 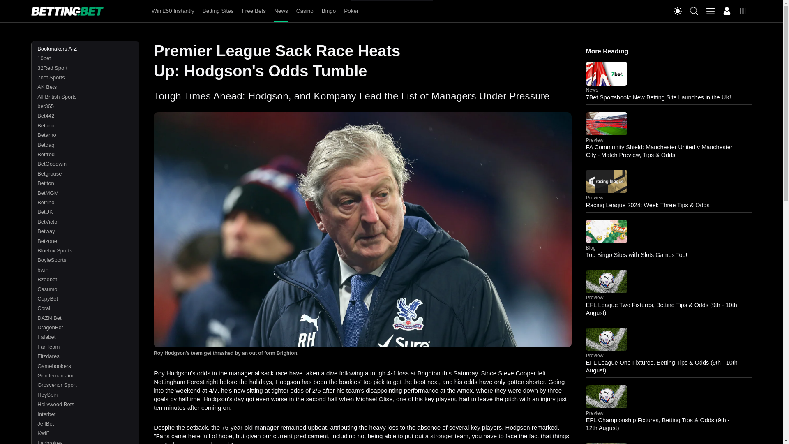 I want to click on Switch to light mode, so click(x=677, y=11).